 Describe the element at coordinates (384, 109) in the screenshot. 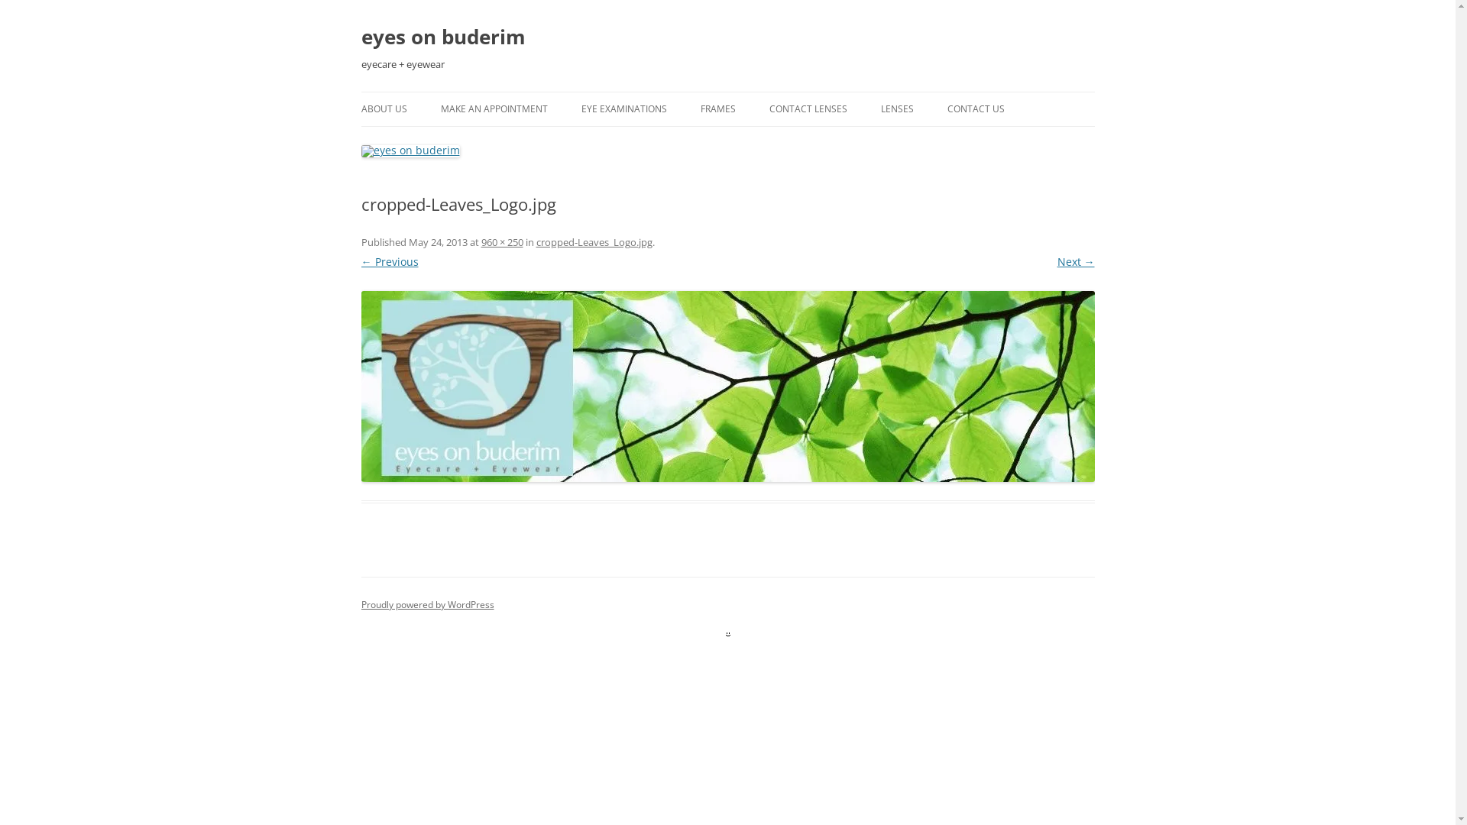

I see `ABOUT US` at that location.